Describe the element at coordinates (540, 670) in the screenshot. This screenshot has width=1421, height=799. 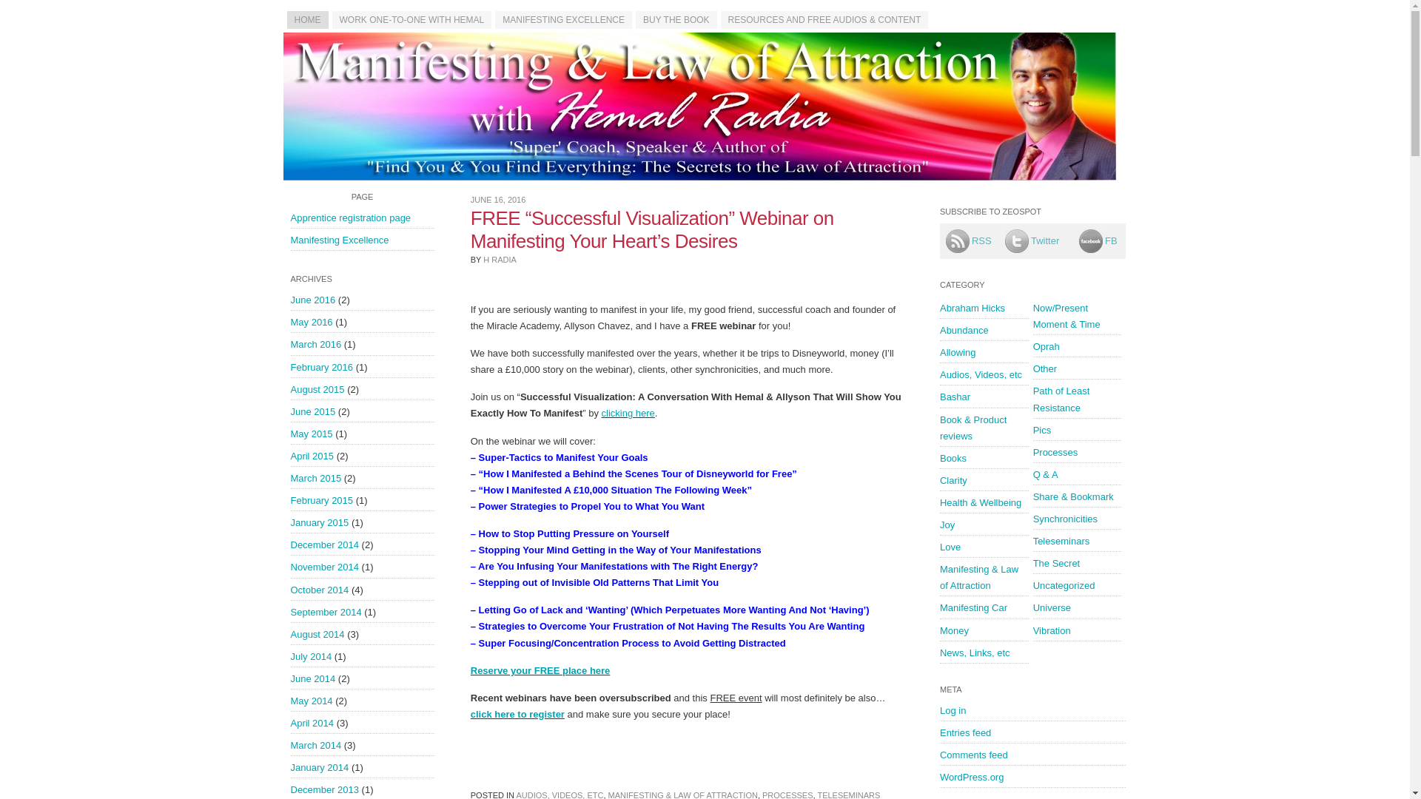
I see `"Successful Visualization" Webinar` at that location.